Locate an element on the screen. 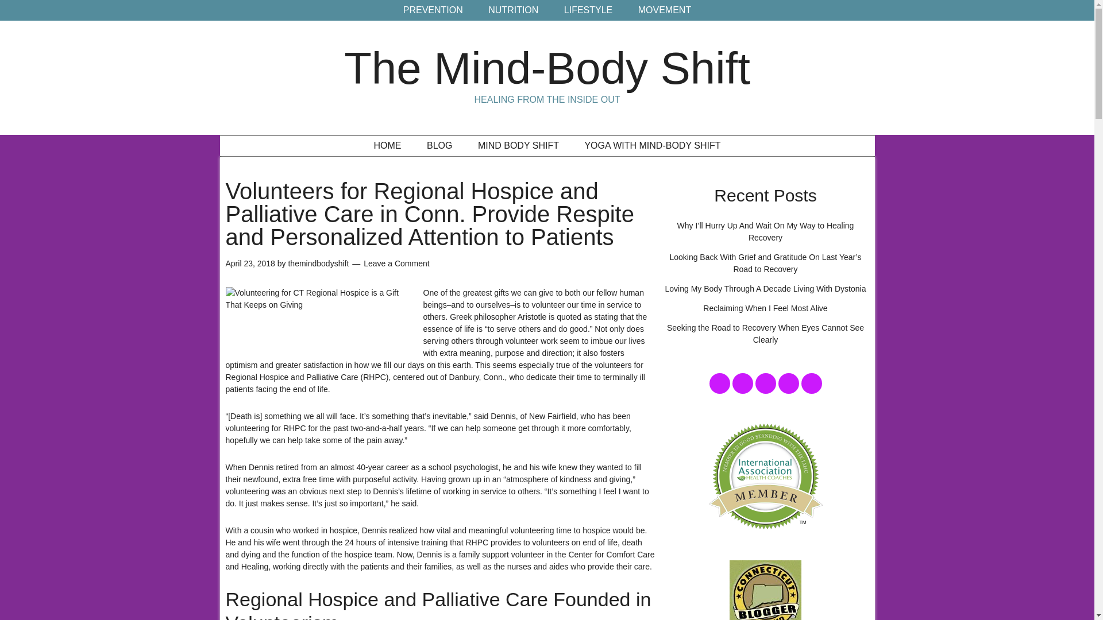 The height and width of the screenshot is (620, 1103). The Mind-Body Shift is located at coordinates (547, 68).